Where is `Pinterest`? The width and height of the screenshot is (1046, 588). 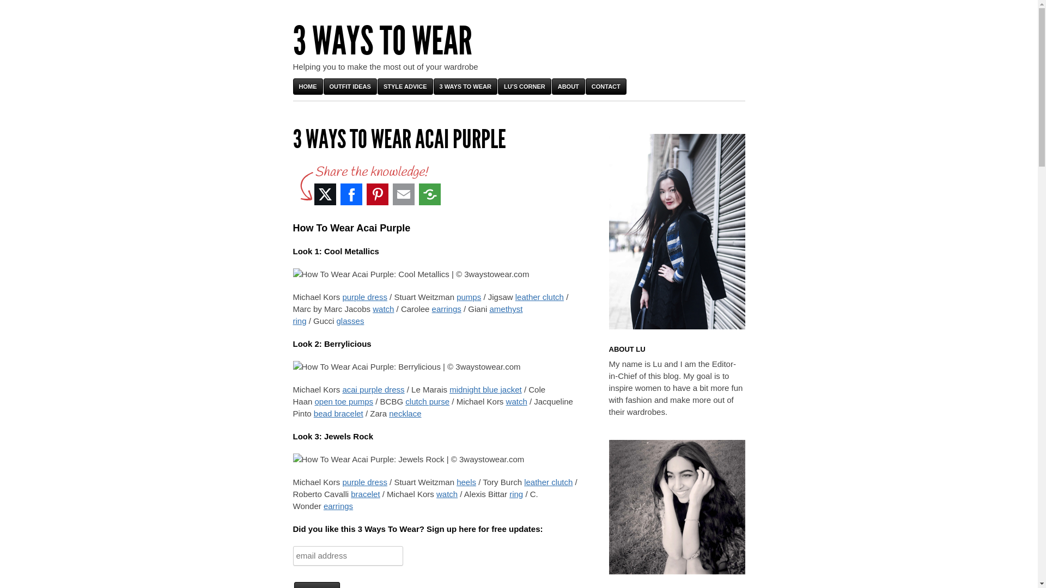
Pinterest is located at coordinates (377, 194).